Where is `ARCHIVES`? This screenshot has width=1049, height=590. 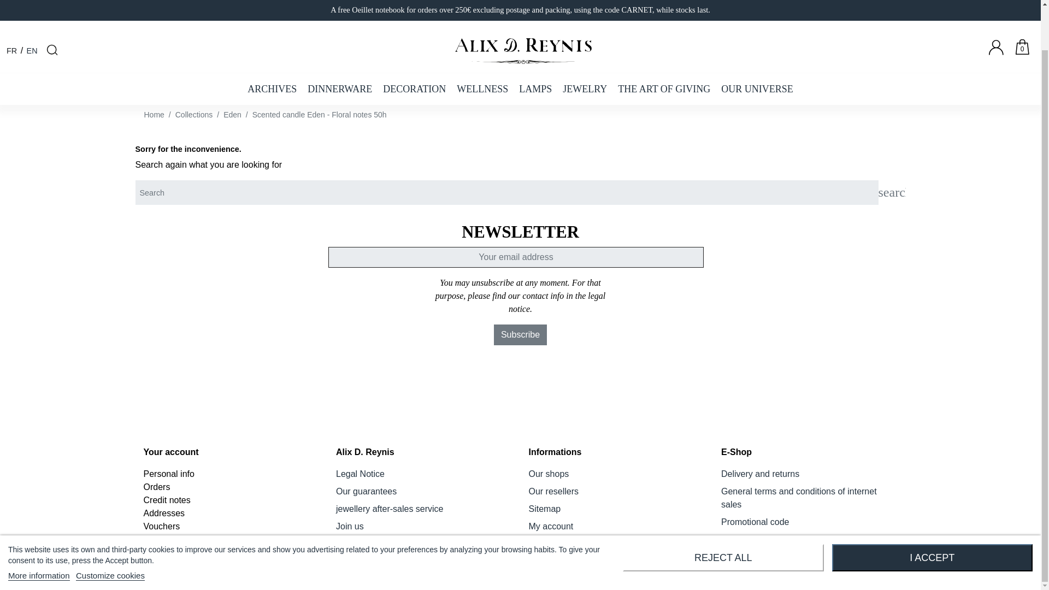
ARCHIVES is located at coordinates (272, 42).